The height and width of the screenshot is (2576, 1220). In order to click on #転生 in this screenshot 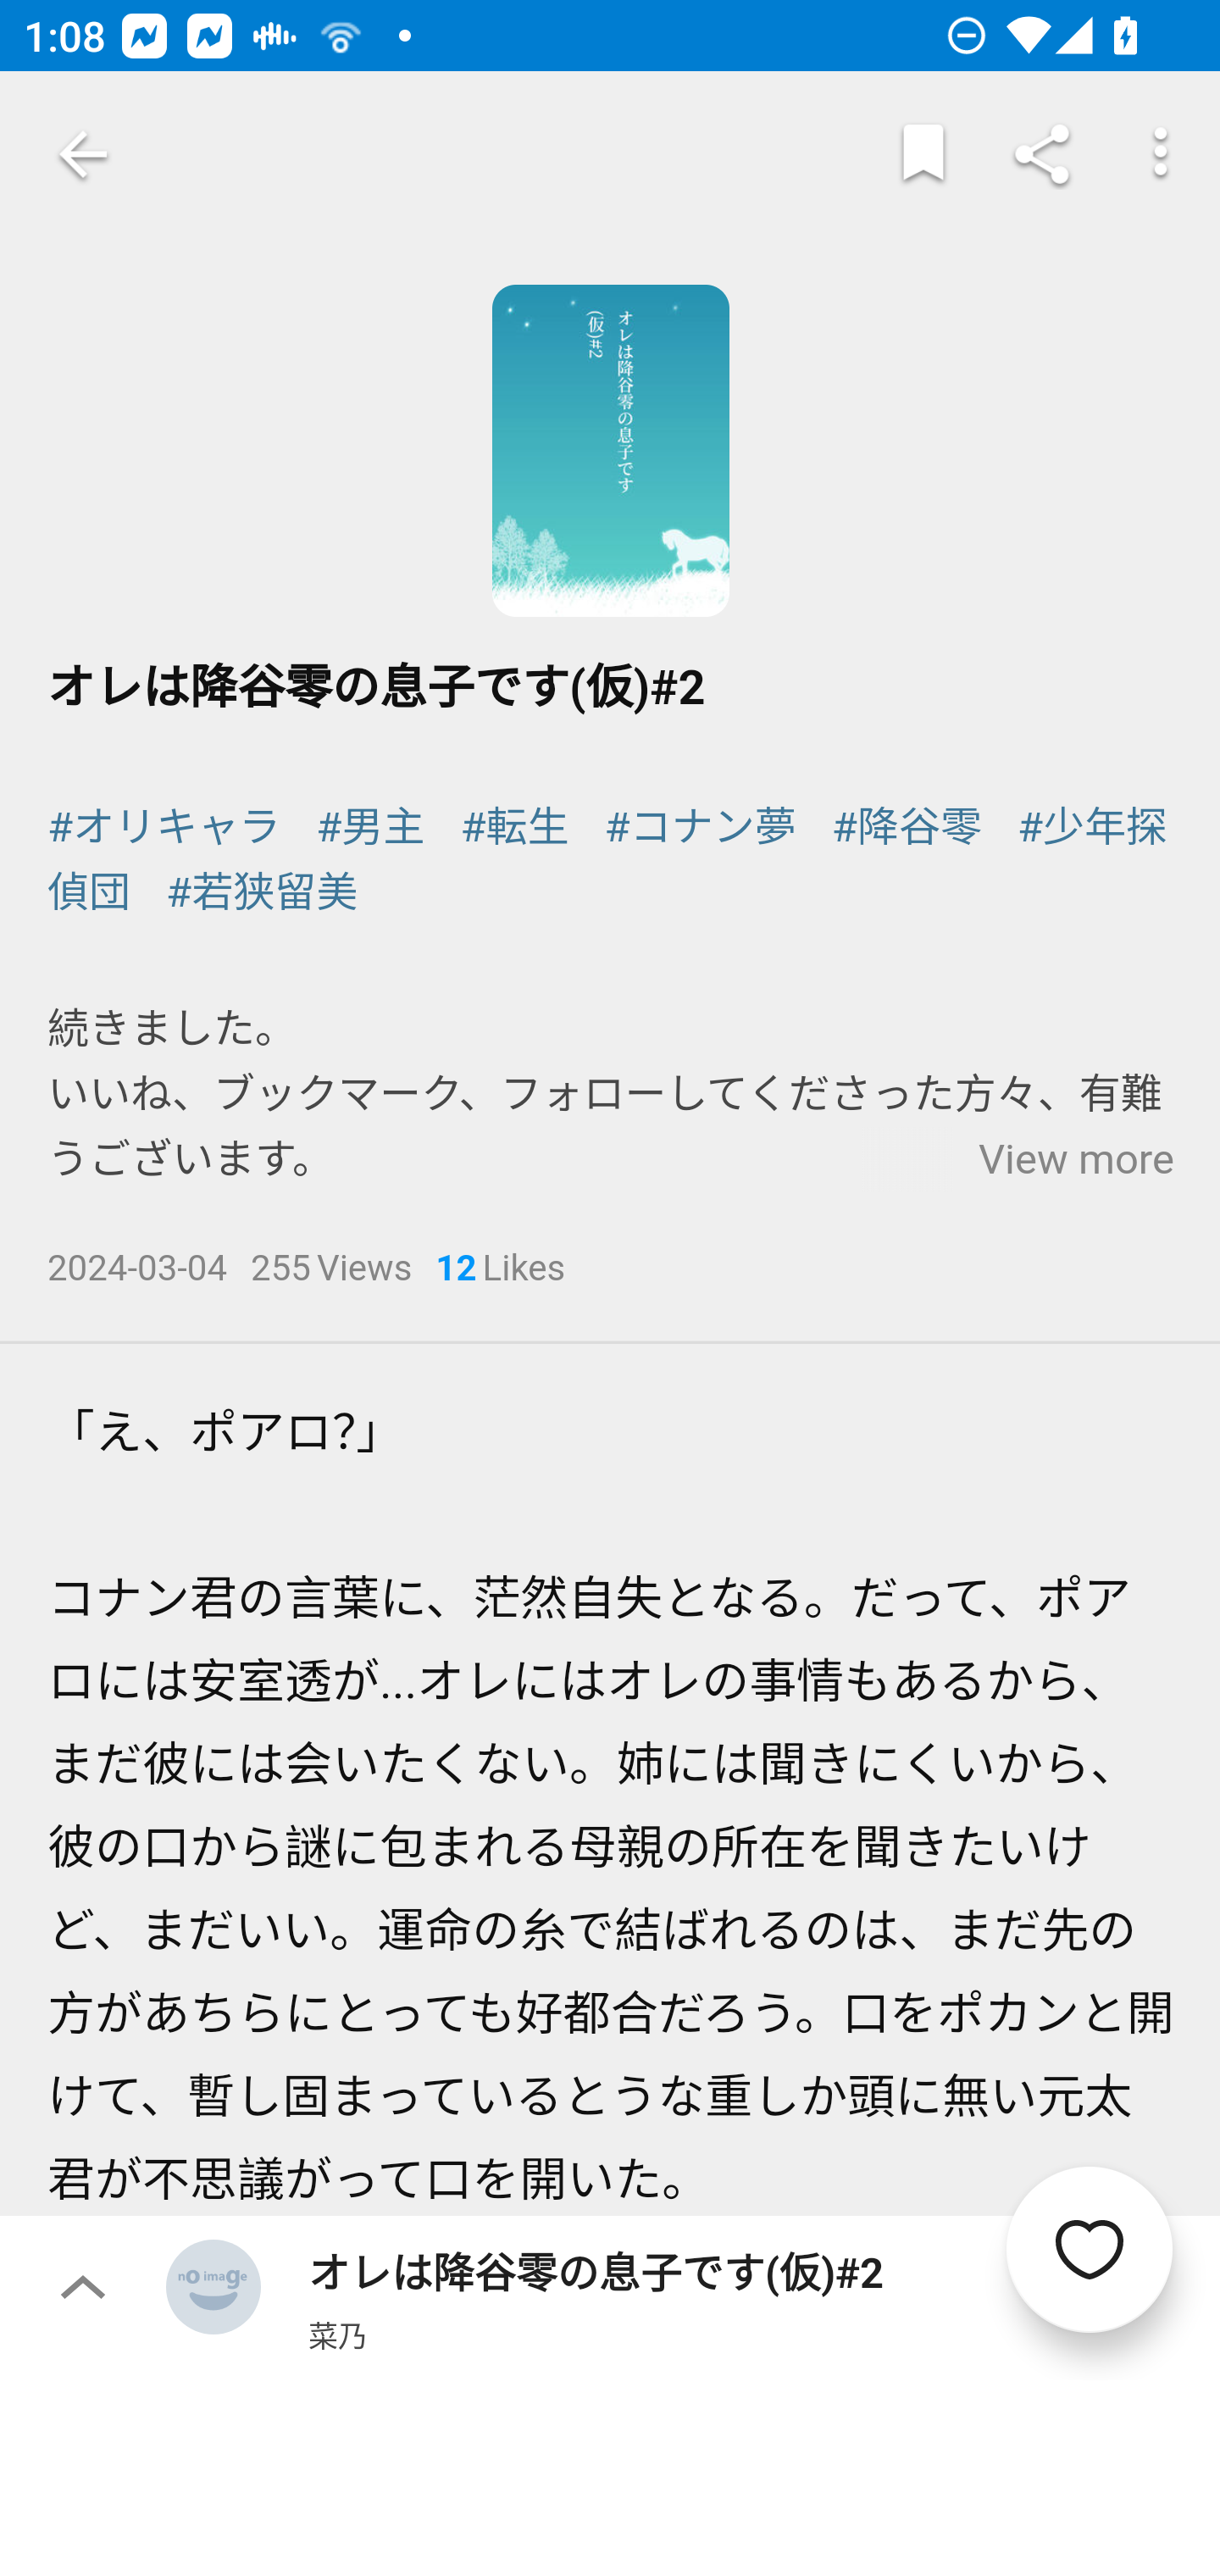, I will do `click(515, 828)`.